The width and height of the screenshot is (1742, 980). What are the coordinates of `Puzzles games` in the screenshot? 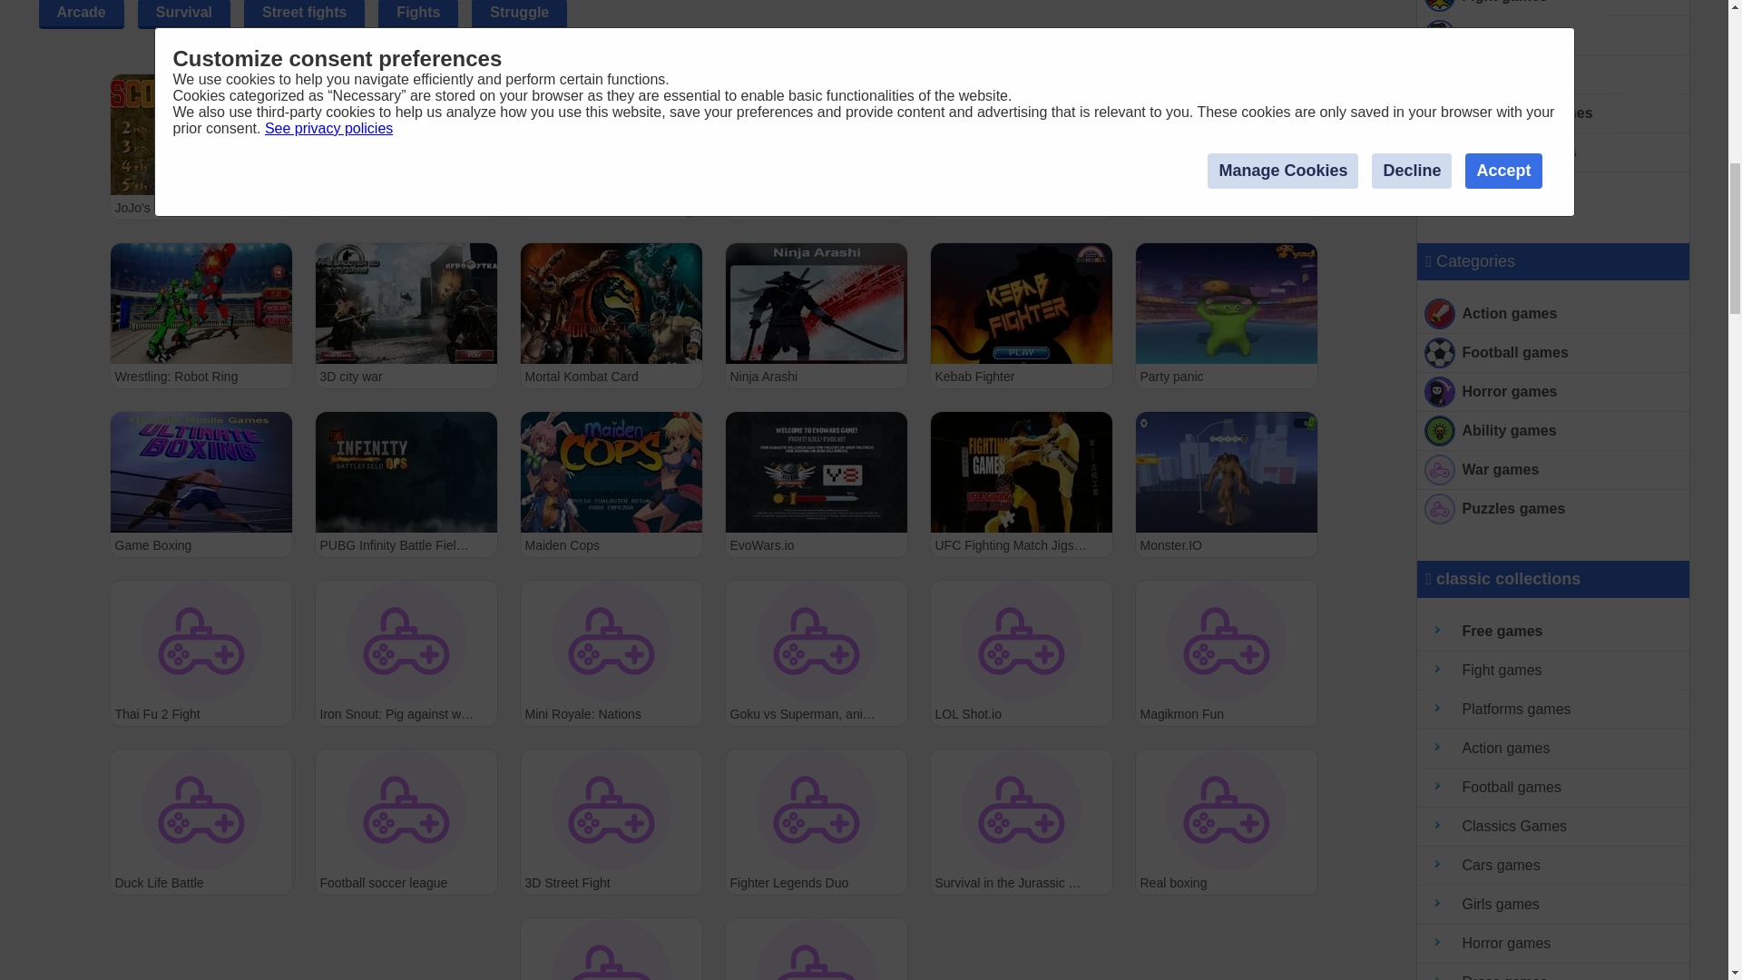 It's located at (1553, 509).